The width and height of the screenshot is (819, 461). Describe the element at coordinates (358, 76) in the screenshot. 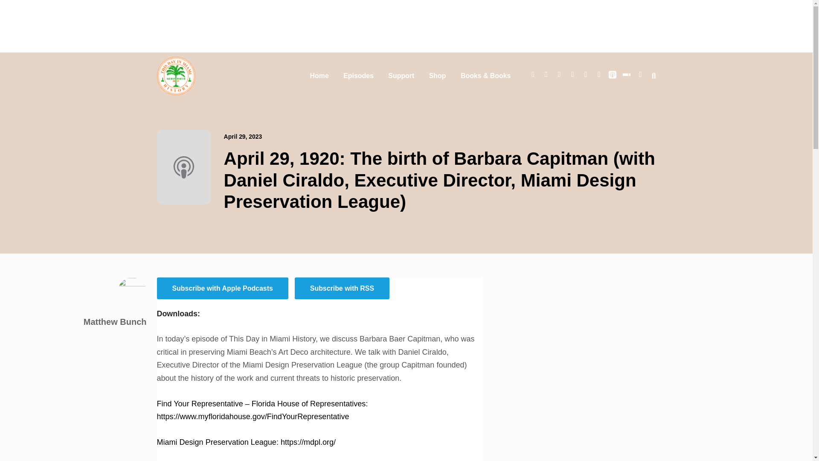

I see `Episodes` at that location.